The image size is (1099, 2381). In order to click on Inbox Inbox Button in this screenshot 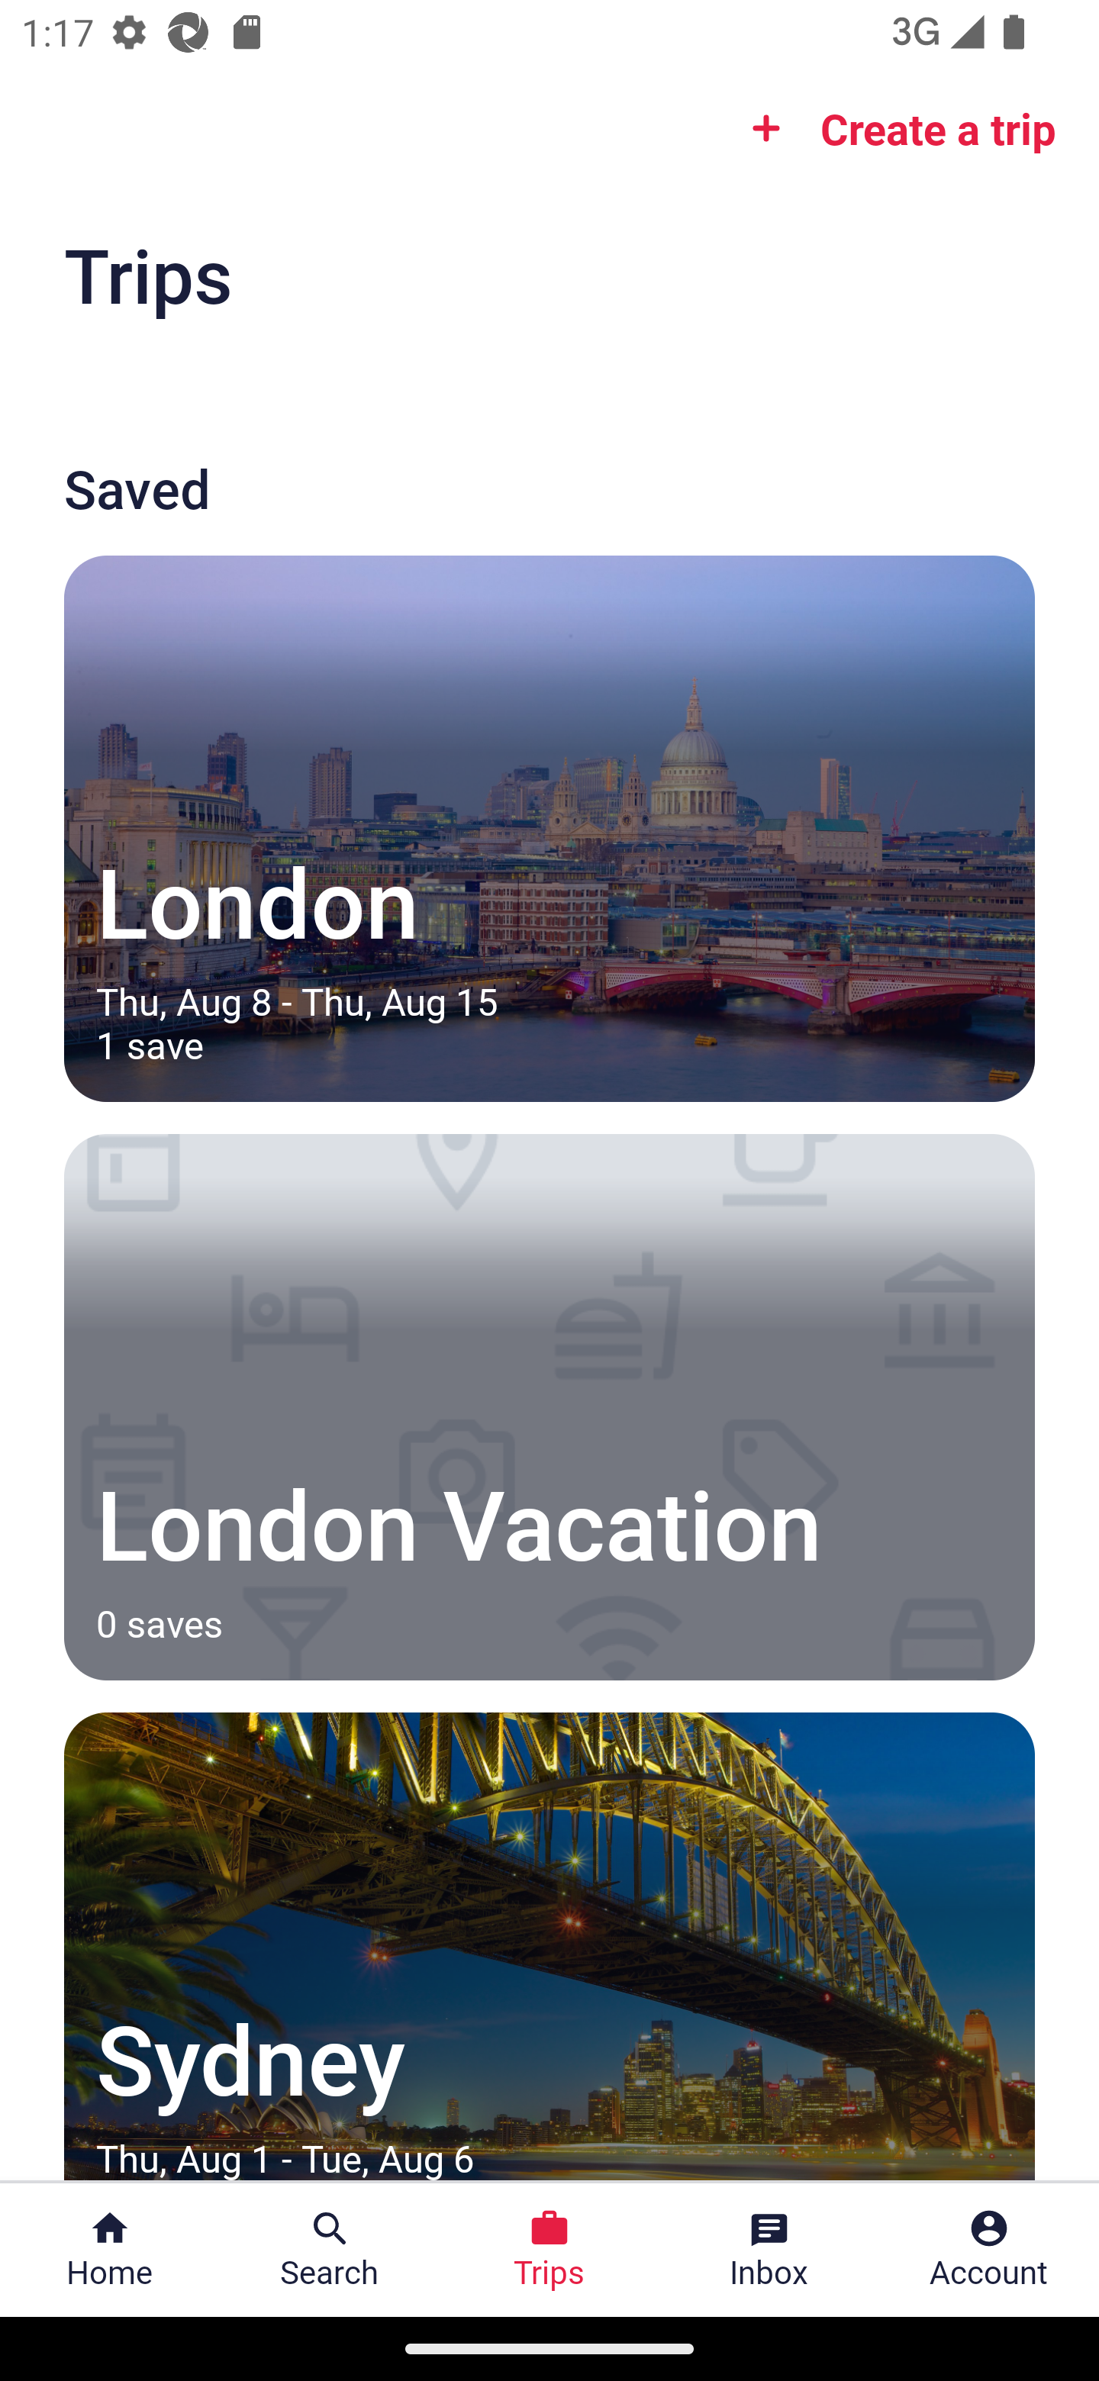, I will do `click(769, 2250)`.